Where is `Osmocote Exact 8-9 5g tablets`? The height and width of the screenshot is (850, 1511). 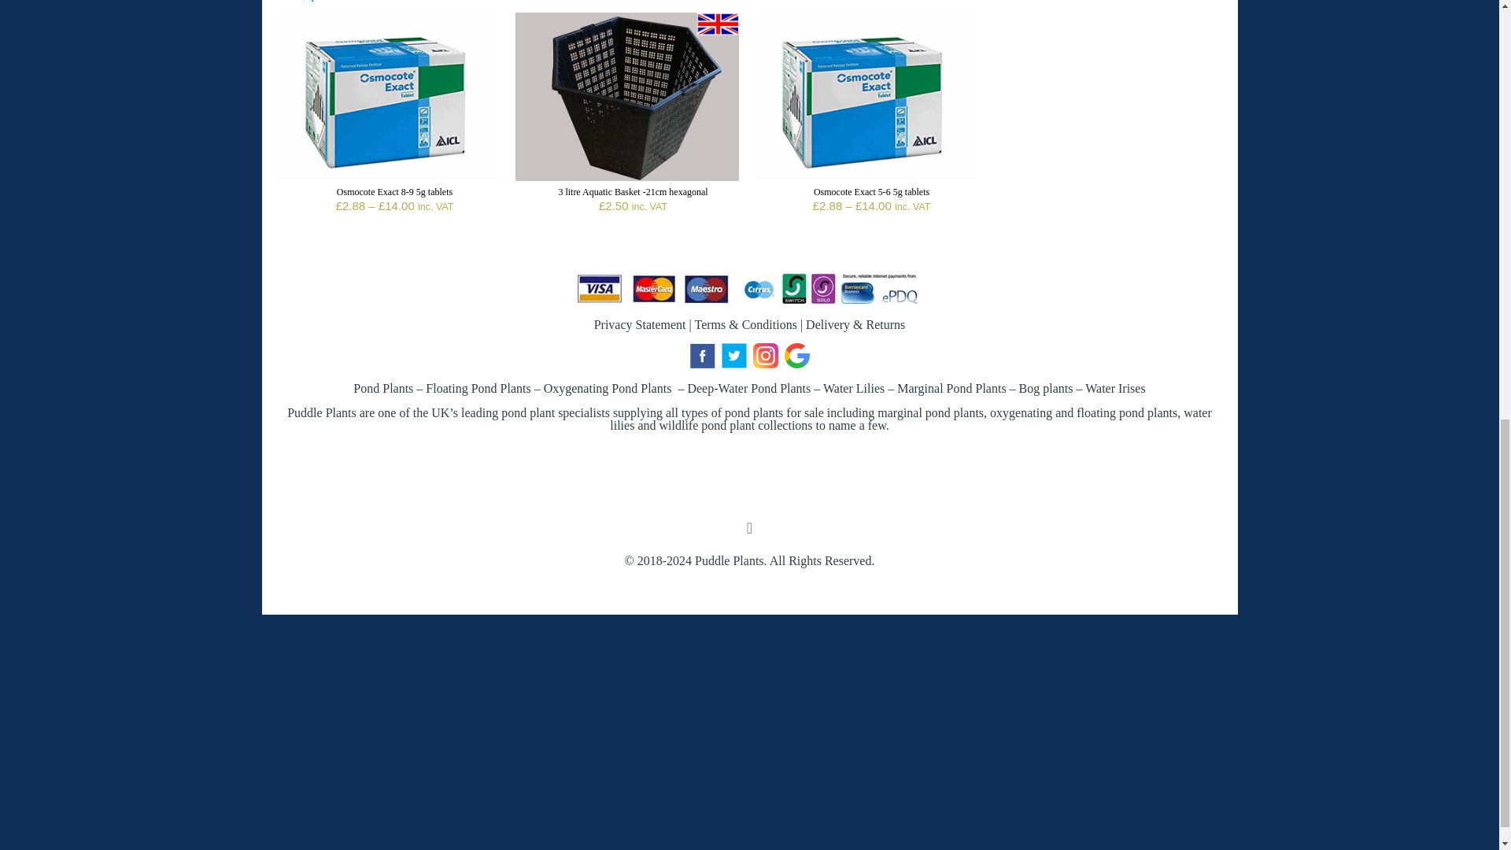 Osmocote Exact 8-9 5g tablets is located at coordinates (394, 191).